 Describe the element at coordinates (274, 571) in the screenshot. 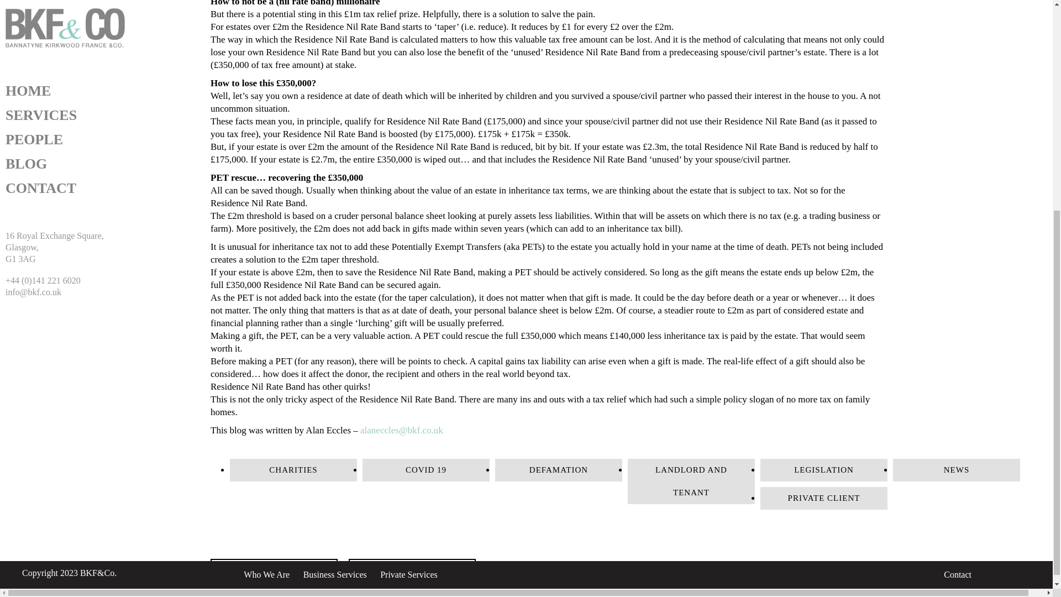

I see `PREVIOUS POST` at that location.